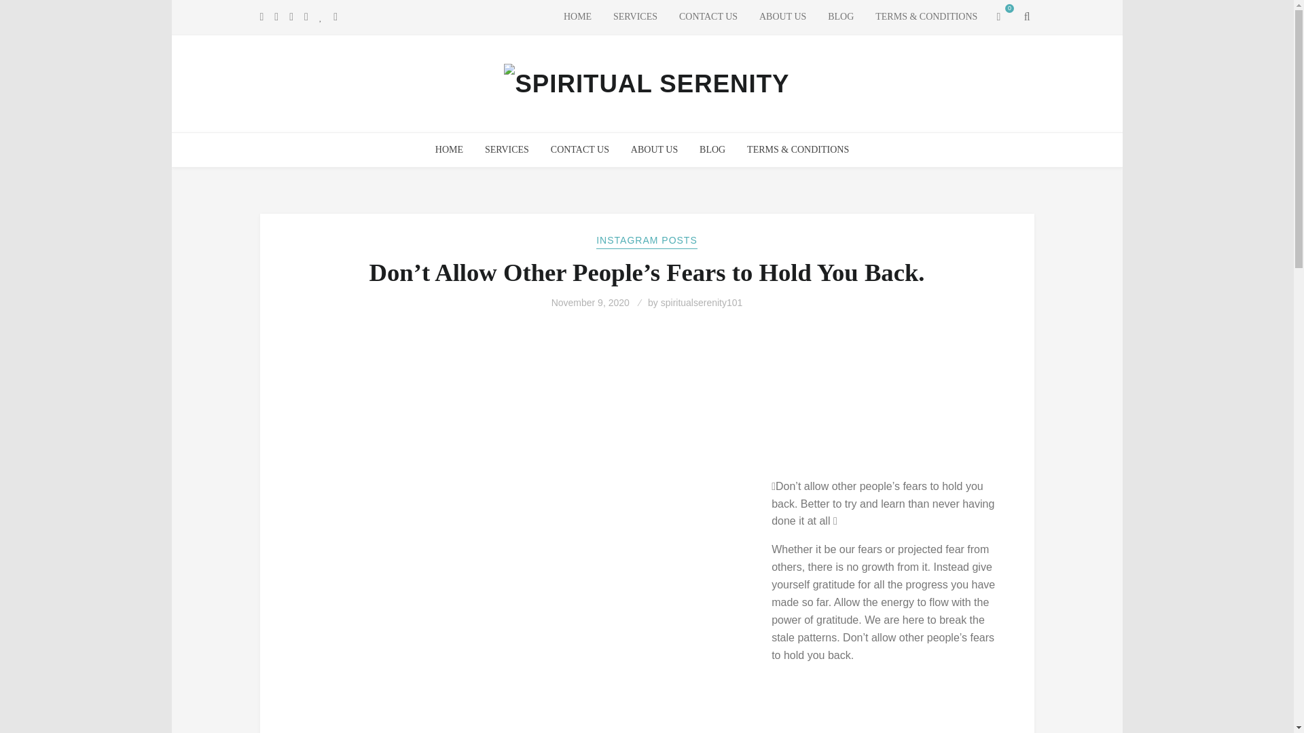  What do you see at coordinates (449, 150) in the screenshot?
I see `spiritual-serenity` at bounding box center [449, 150].